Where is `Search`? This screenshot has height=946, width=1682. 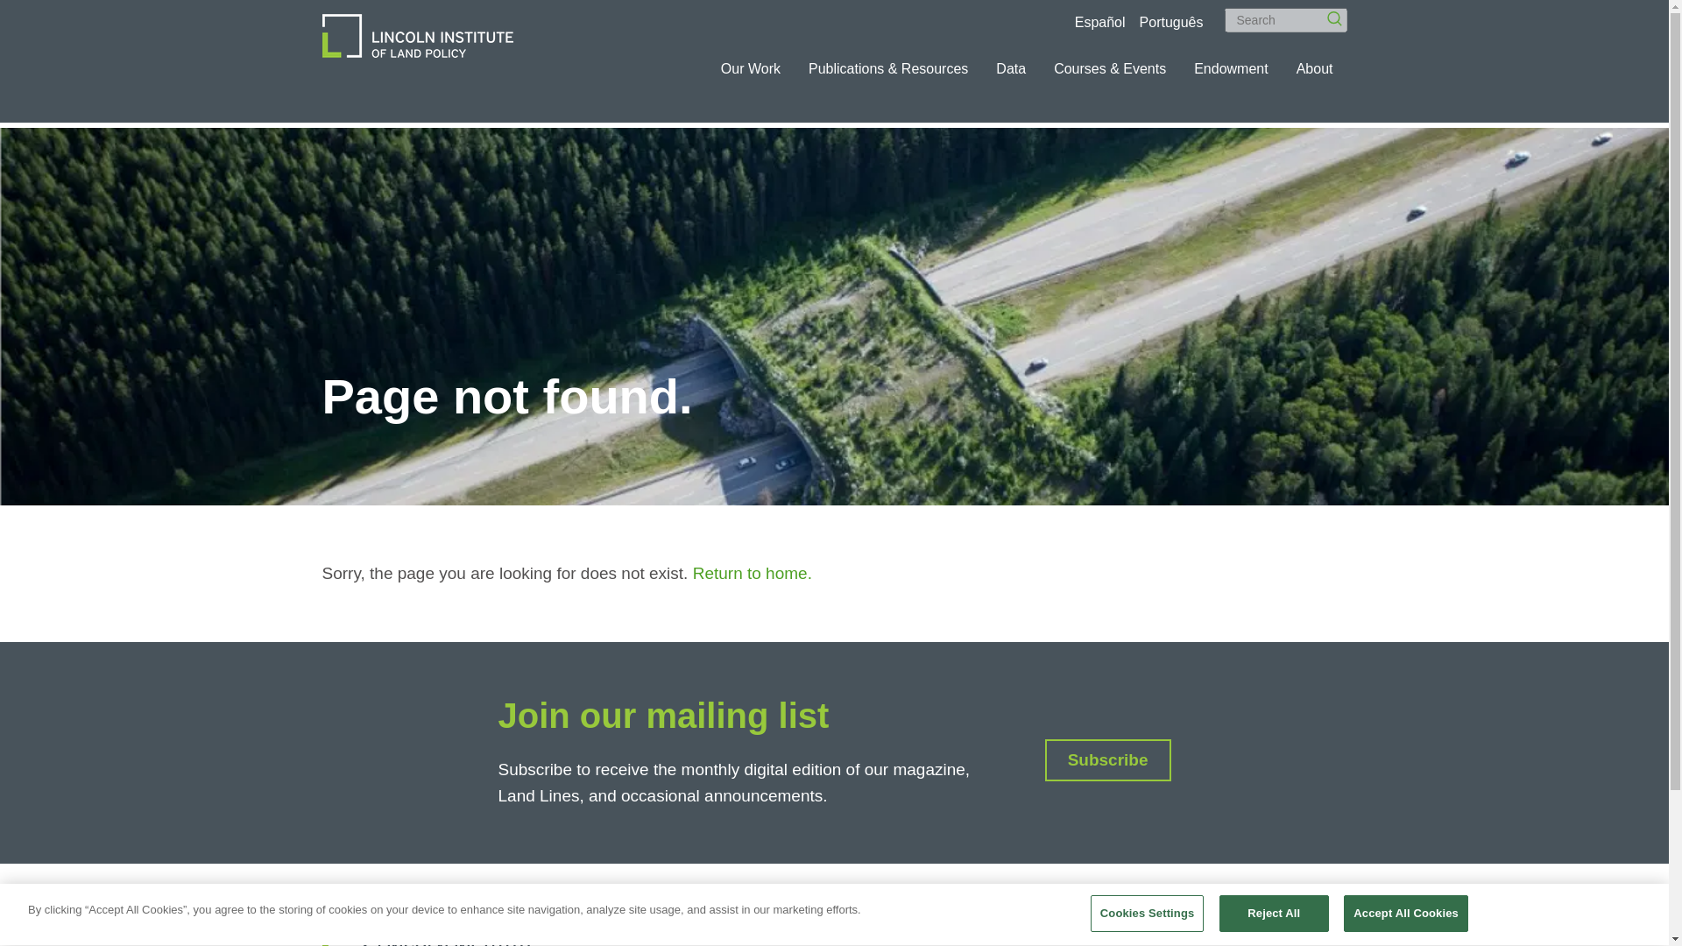
Search is located at coordinates (1285, 19).